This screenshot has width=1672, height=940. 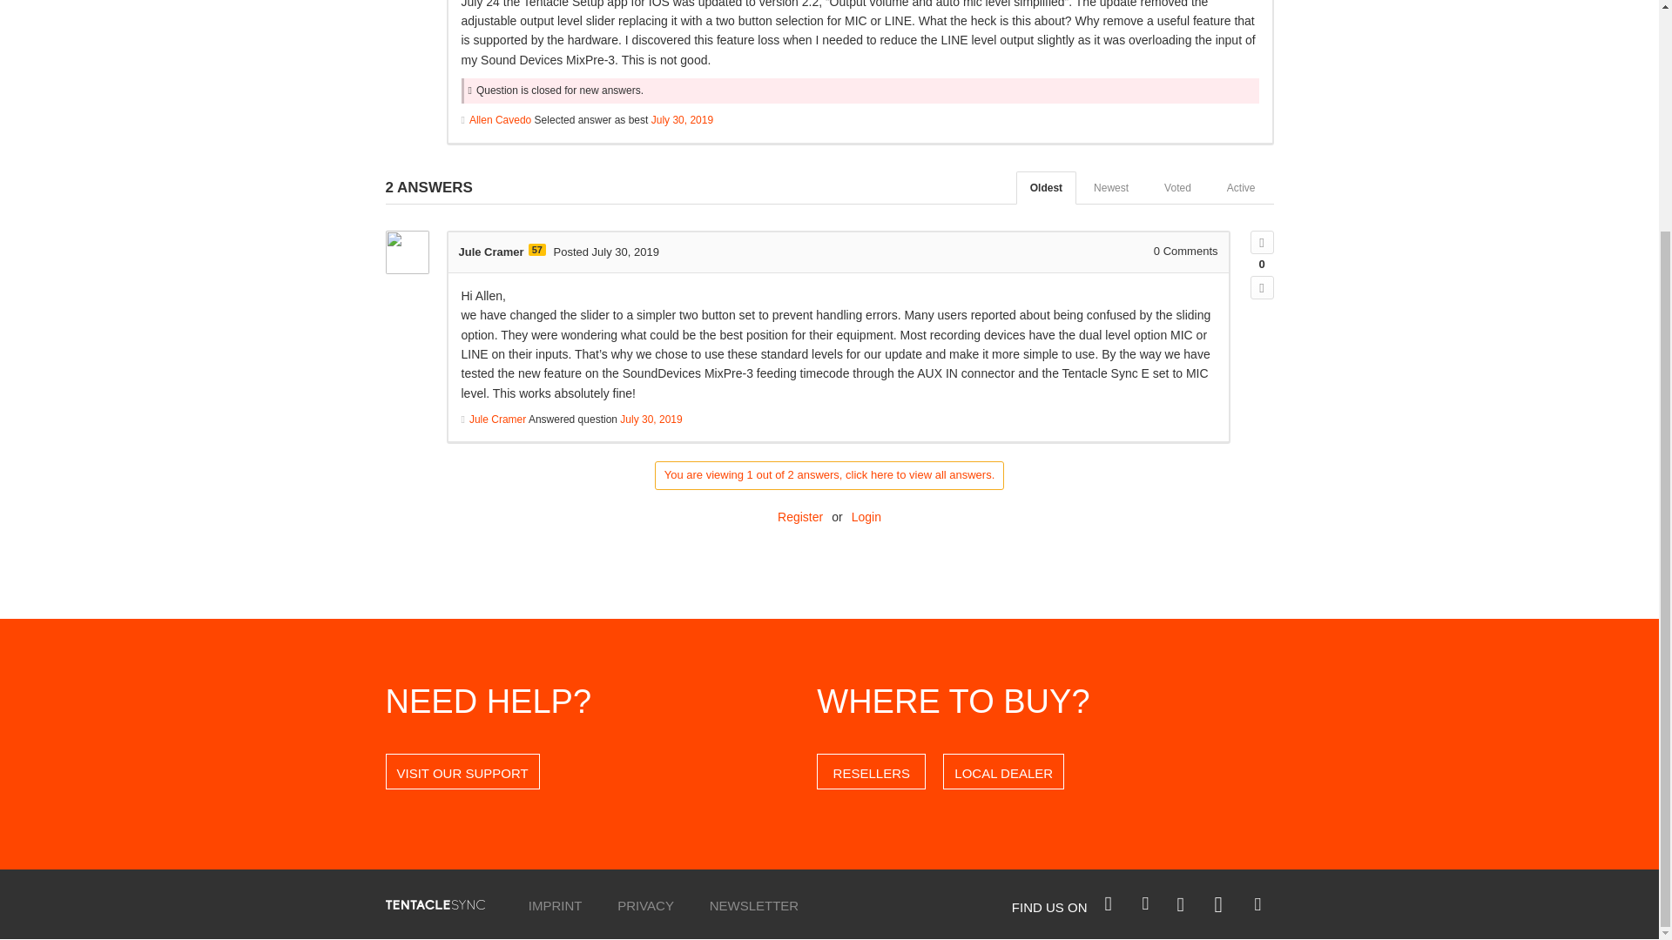 I want to click on Voted, so click(x=1177, y=188).